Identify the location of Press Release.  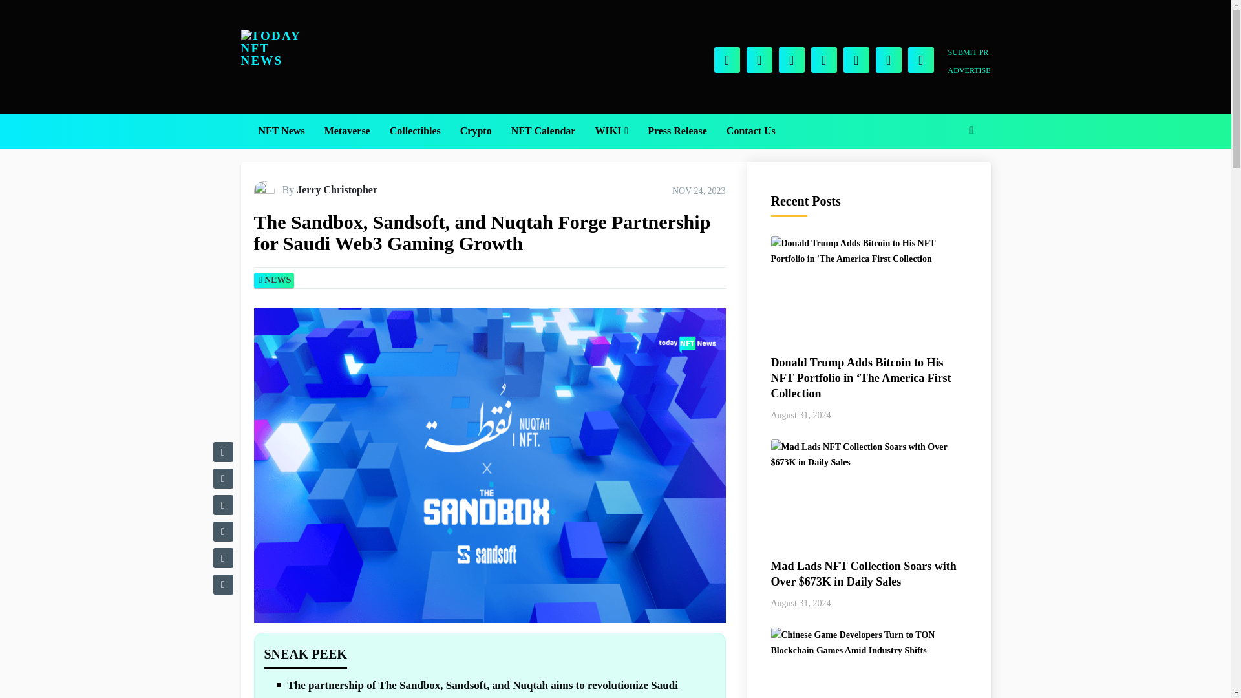
(677, 131).